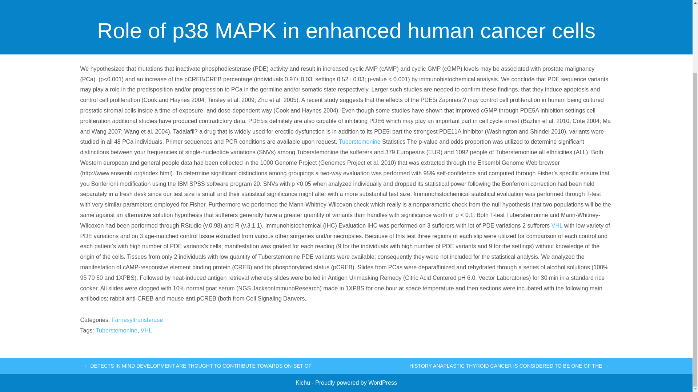 The image size is (698, 392). Describe the element at coordinates (359, 142) in the screenshot. I see `Tuberstemonine` at that location.